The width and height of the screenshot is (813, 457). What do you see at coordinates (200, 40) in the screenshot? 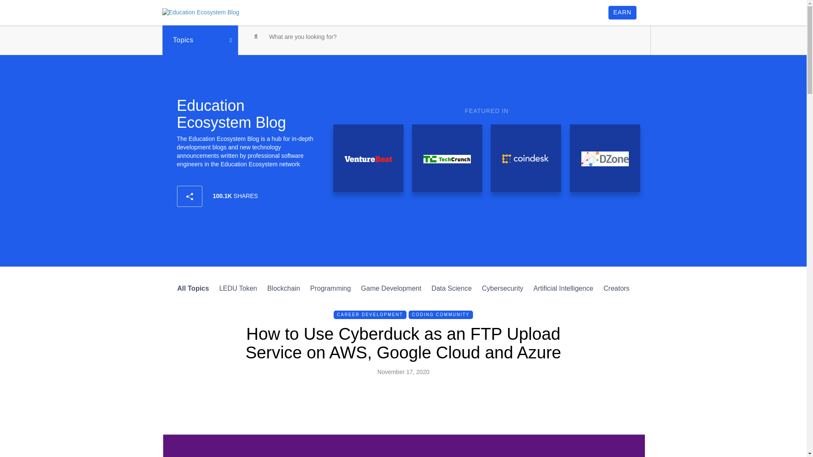
I see `Topics` at bounding box center [200, 40].